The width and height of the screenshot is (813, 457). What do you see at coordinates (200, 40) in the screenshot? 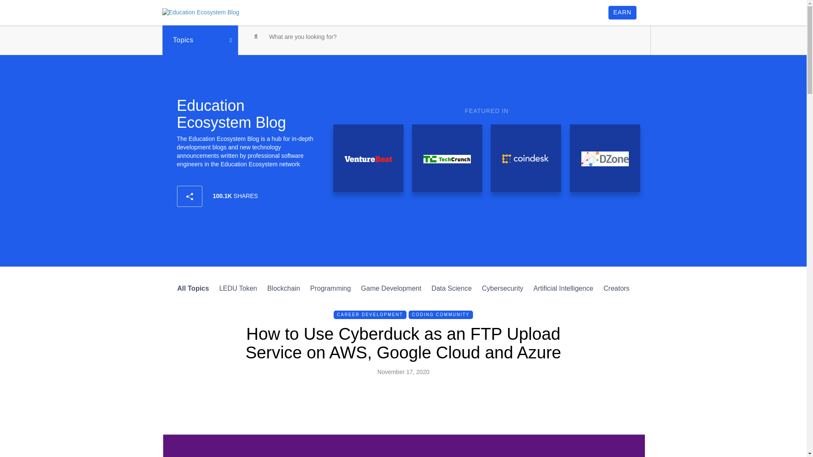
I see `Topics` at bounding box center [200, 40].